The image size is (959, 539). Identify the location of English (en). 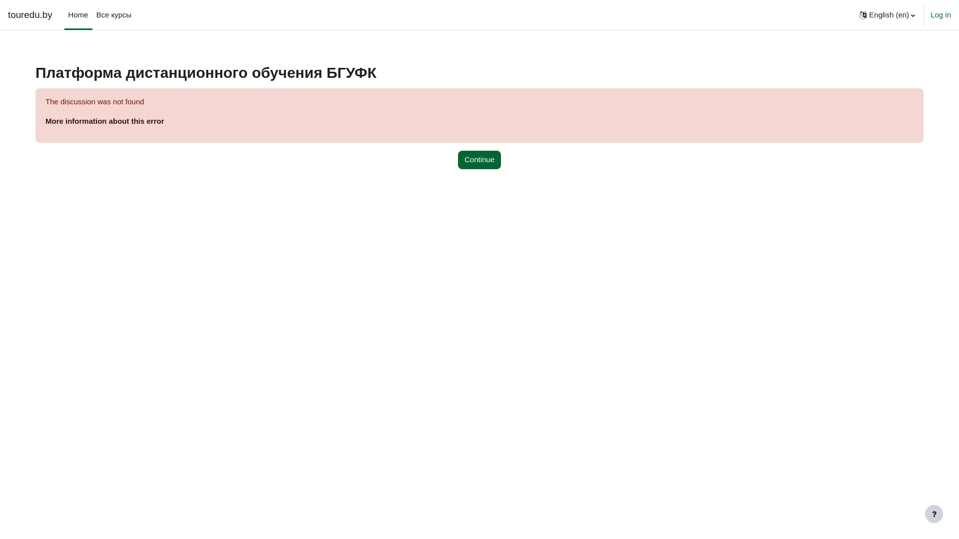
(887, 15).